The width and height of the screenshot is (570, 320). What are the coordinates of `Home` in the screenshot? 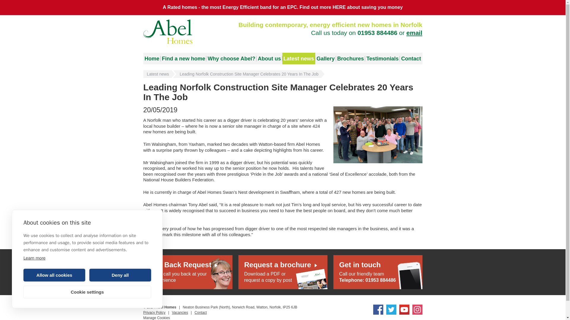 It's located at (157, 74).